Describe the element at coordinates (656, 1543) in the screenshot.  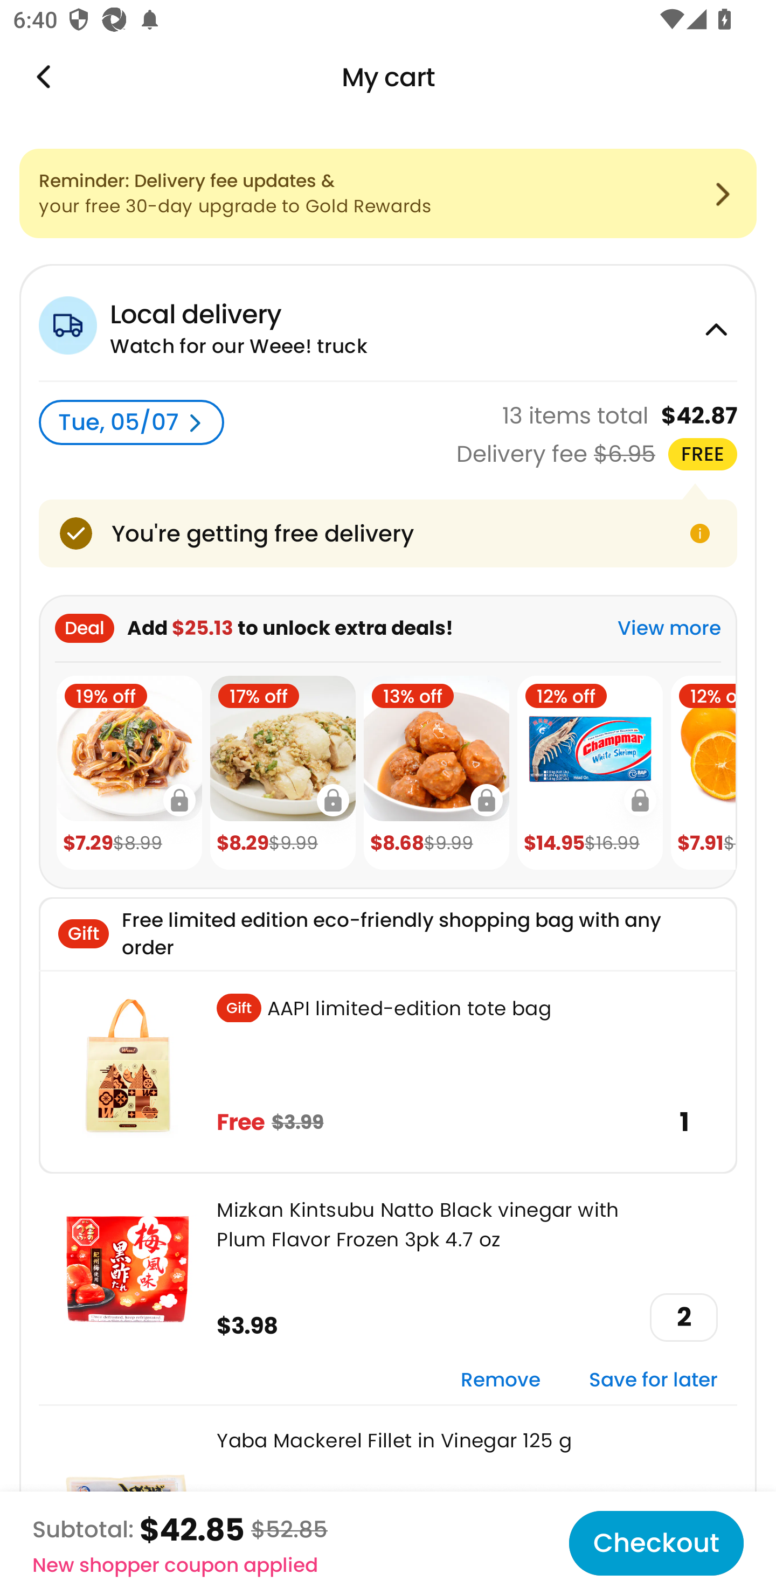
I see `Checkout` at that location.